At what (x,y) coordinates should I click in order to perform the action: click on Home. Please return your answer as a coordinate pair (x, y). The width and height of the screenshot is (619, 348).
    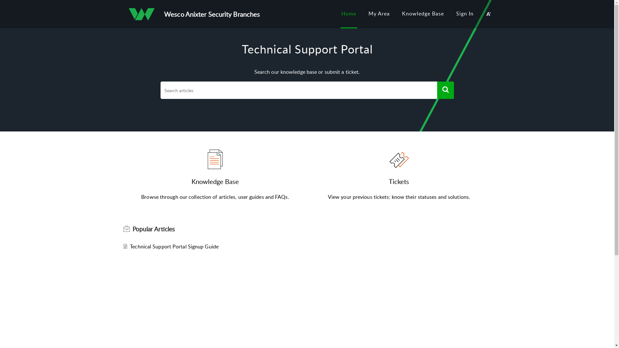
    Looking at the image, I should click on (349, 14).